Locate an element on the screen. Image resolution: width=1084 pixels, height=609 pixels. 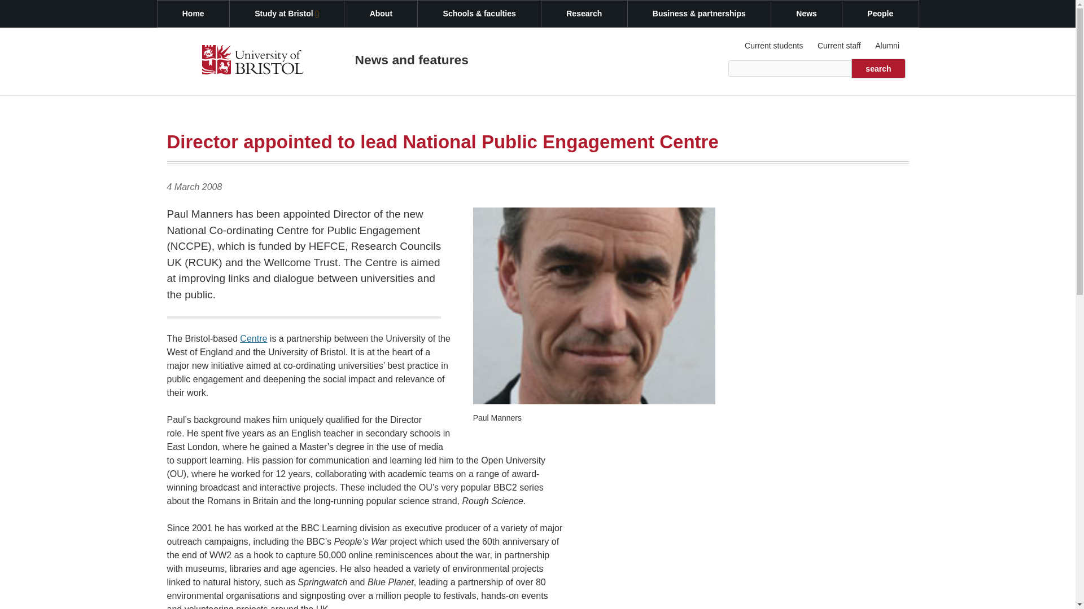
Centre is located at coordinates (253, 338).